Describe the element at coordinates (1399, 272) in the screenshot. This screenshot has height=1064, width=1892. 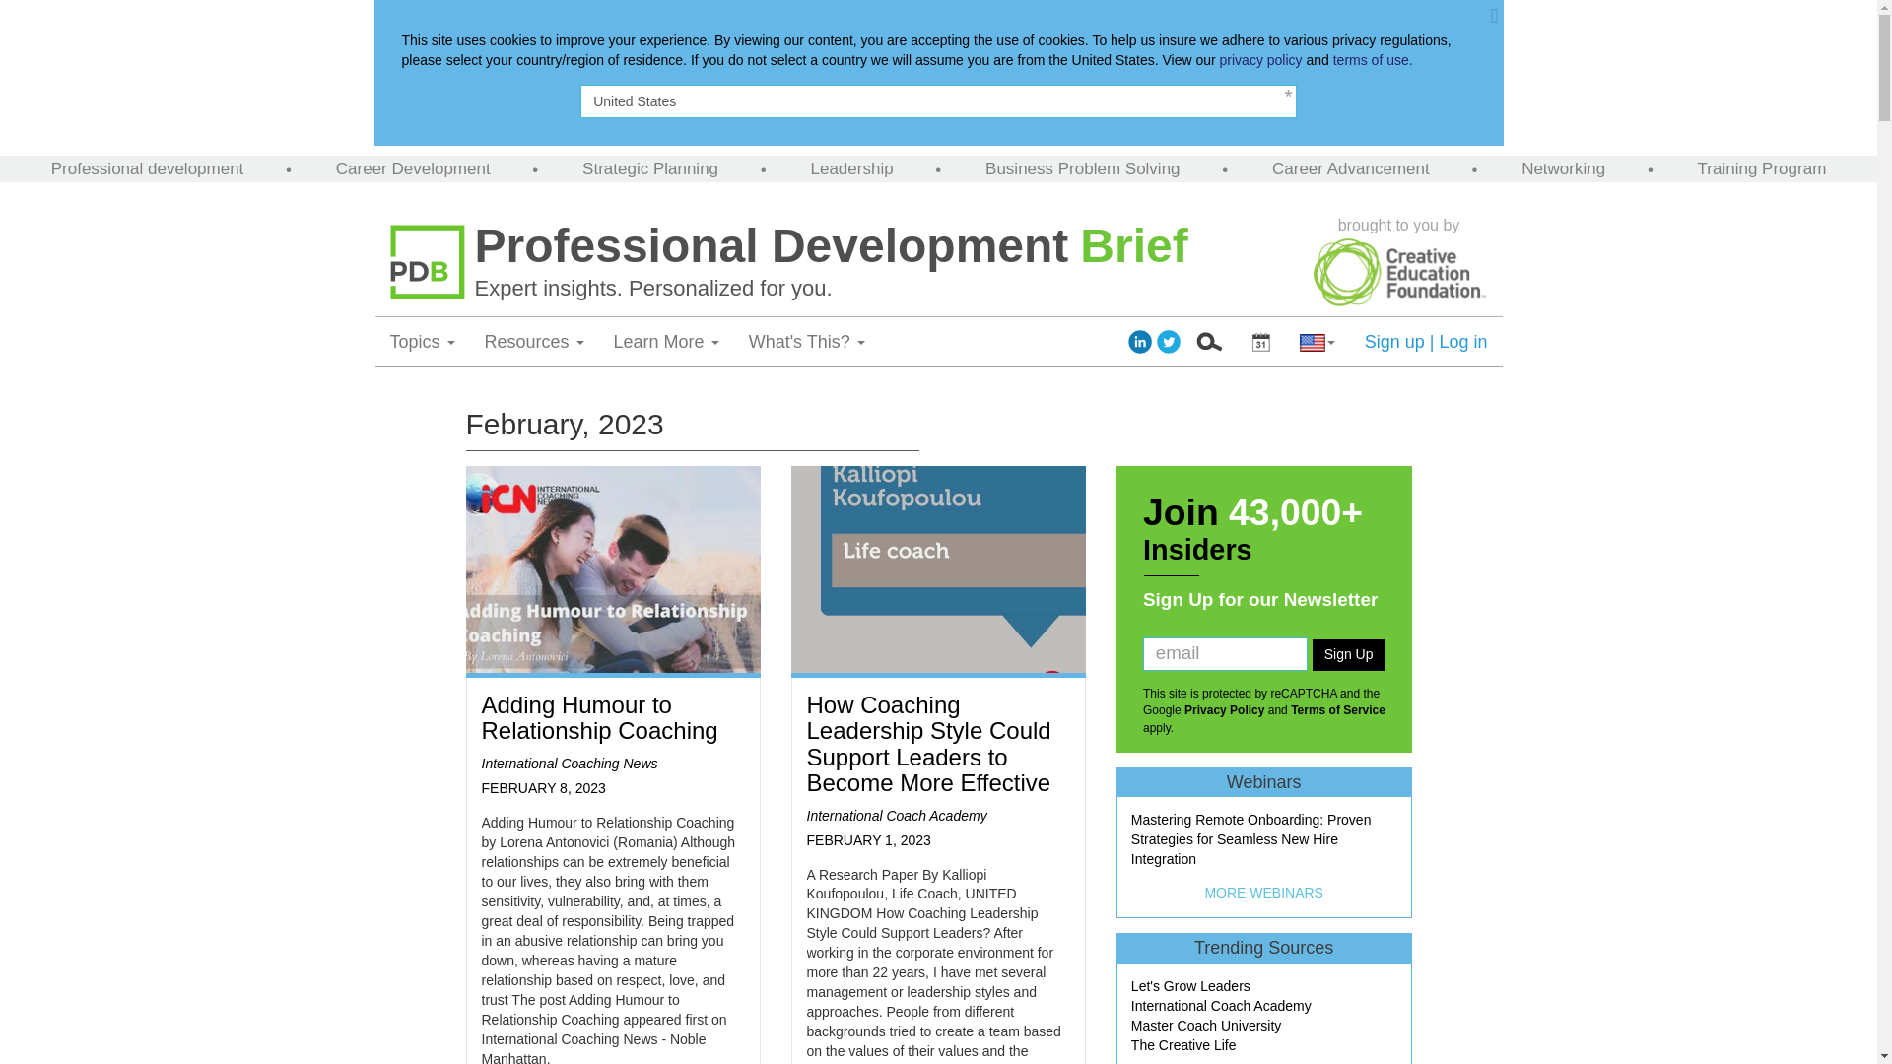
I see `Creative Education Foundation` at that location.